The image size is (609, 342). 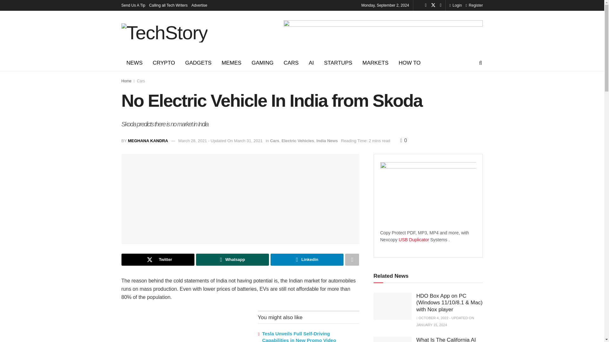 What do you see at coordinates (311, 63) in the screenshot?
I see `AI` at bounding box center [311, 63].